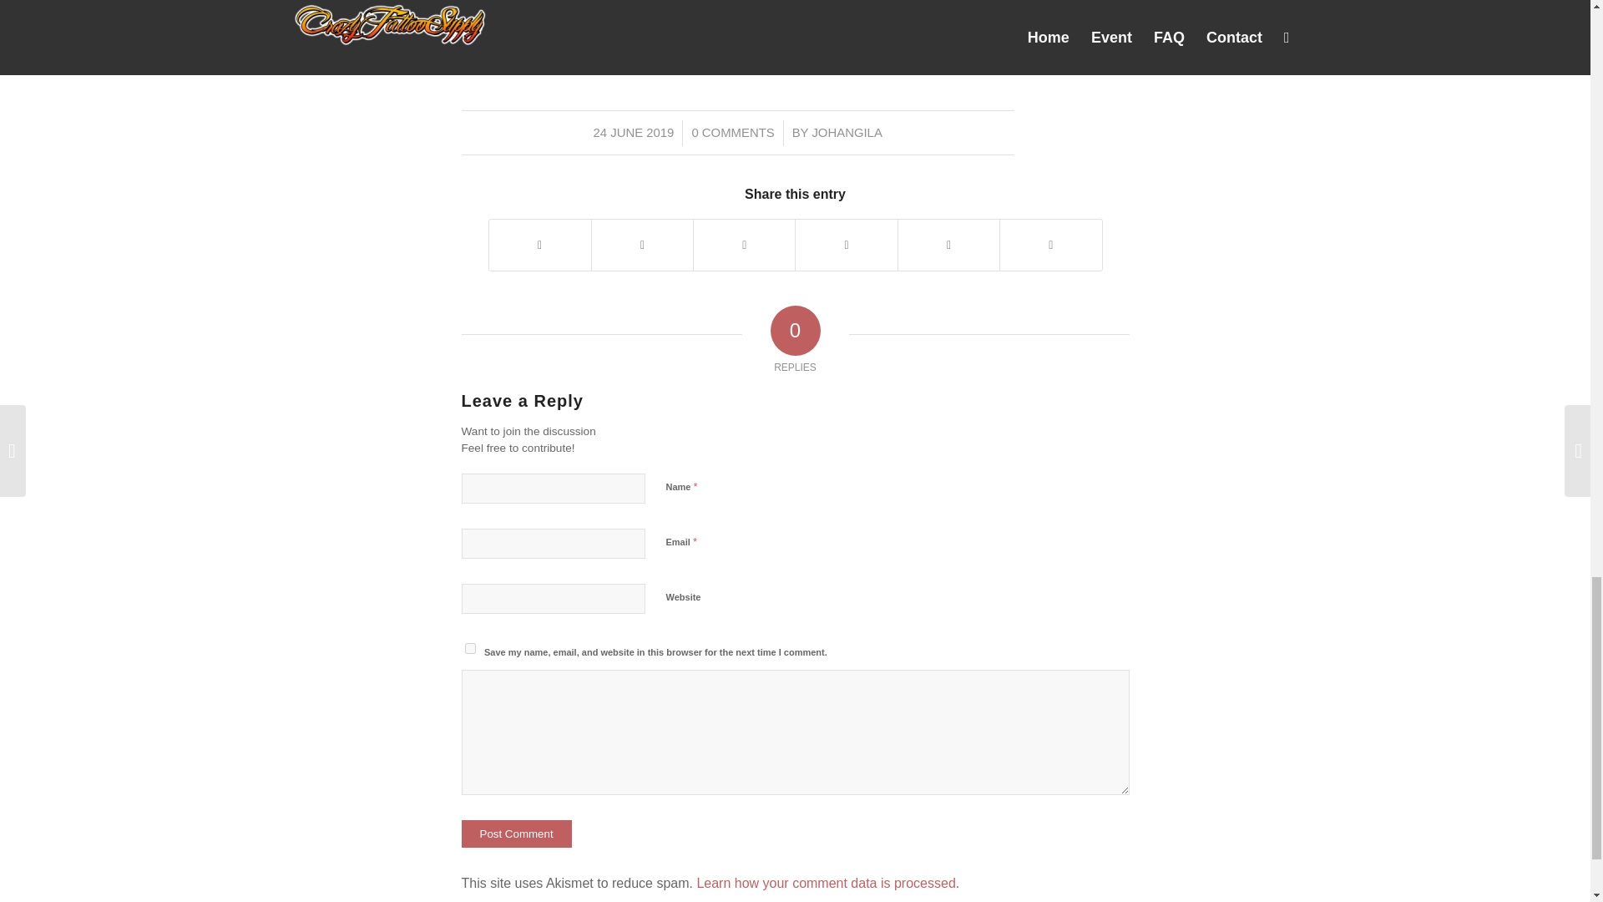 The width and height of the screenshot is (1603, 902). What do you see at coordinates (847, 133) in the screenshot?
I see `JOHANGILA` at bounding box center [847, 133].